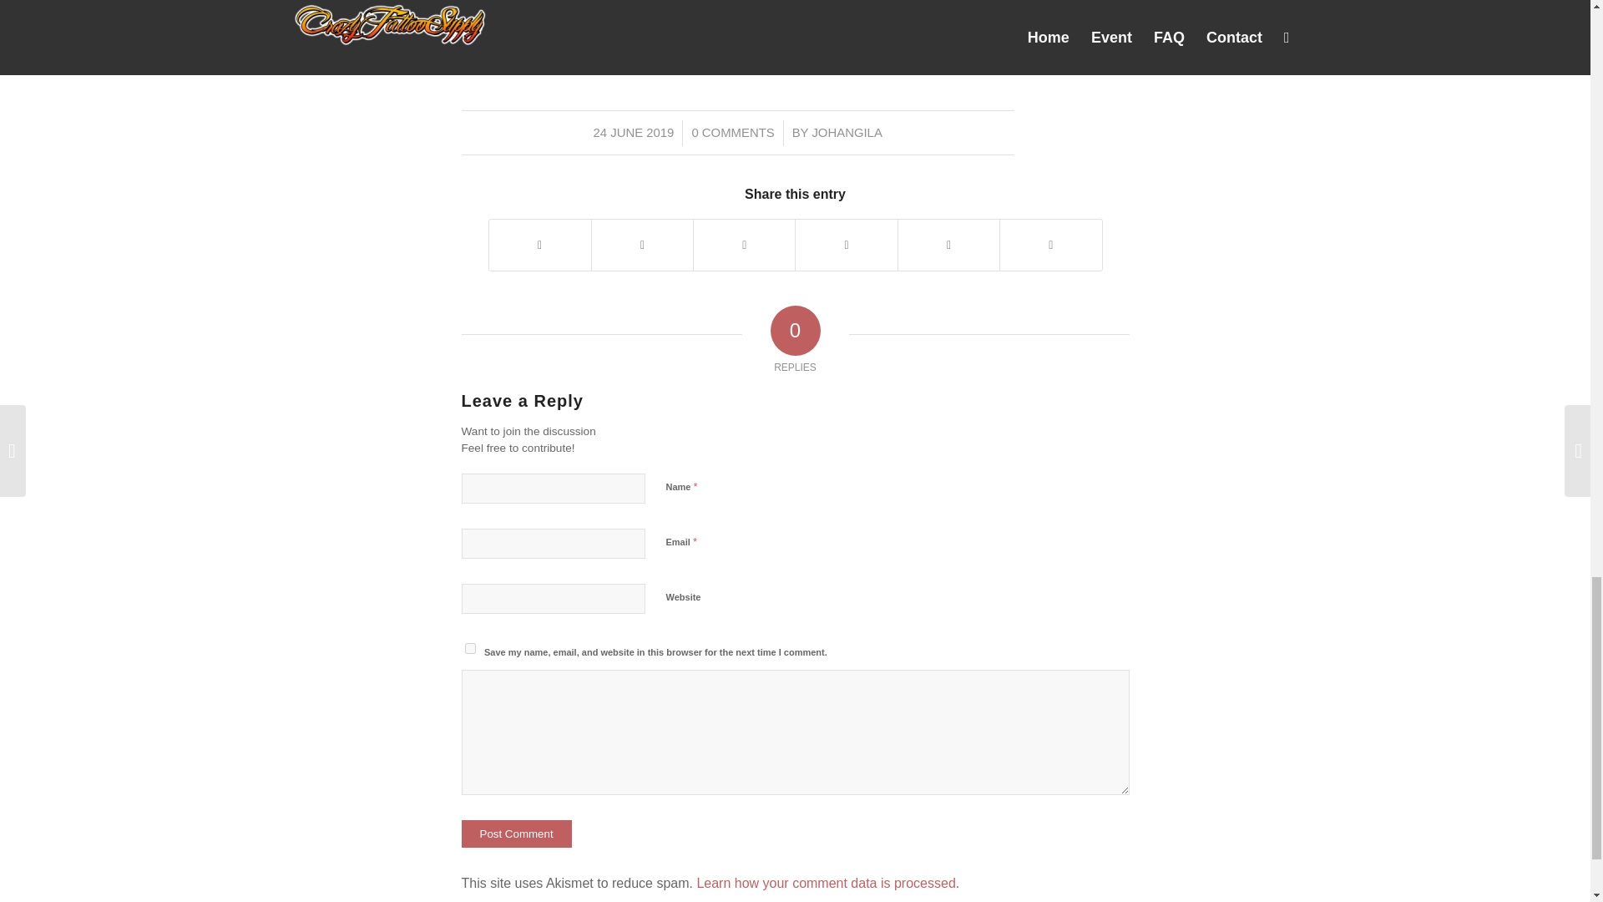 The width and height of the screenshot is (1603, 902). What do you see at coordinates (847, 133) in the screenshot?
I see `JOHANGILA` at bounding box center [847, 133].